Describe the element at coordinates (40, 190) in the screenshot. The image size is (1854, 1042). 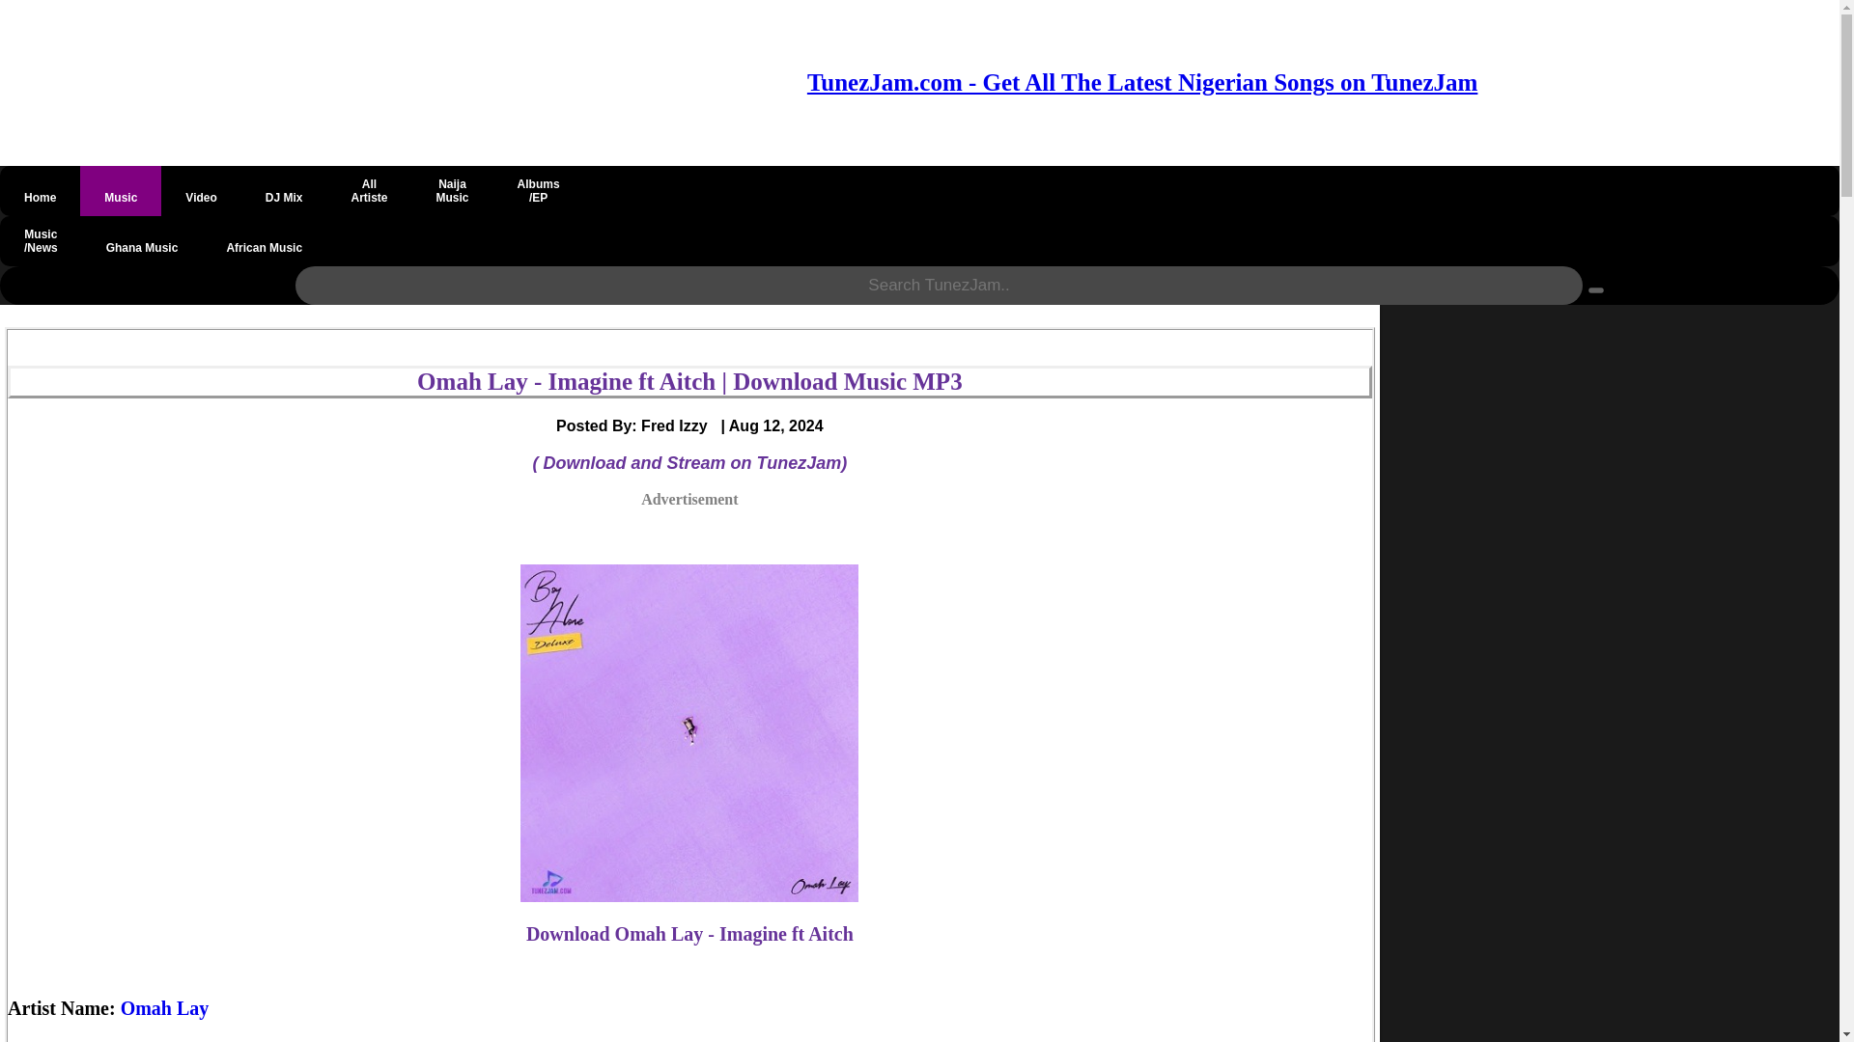
I see `Home` at that location.